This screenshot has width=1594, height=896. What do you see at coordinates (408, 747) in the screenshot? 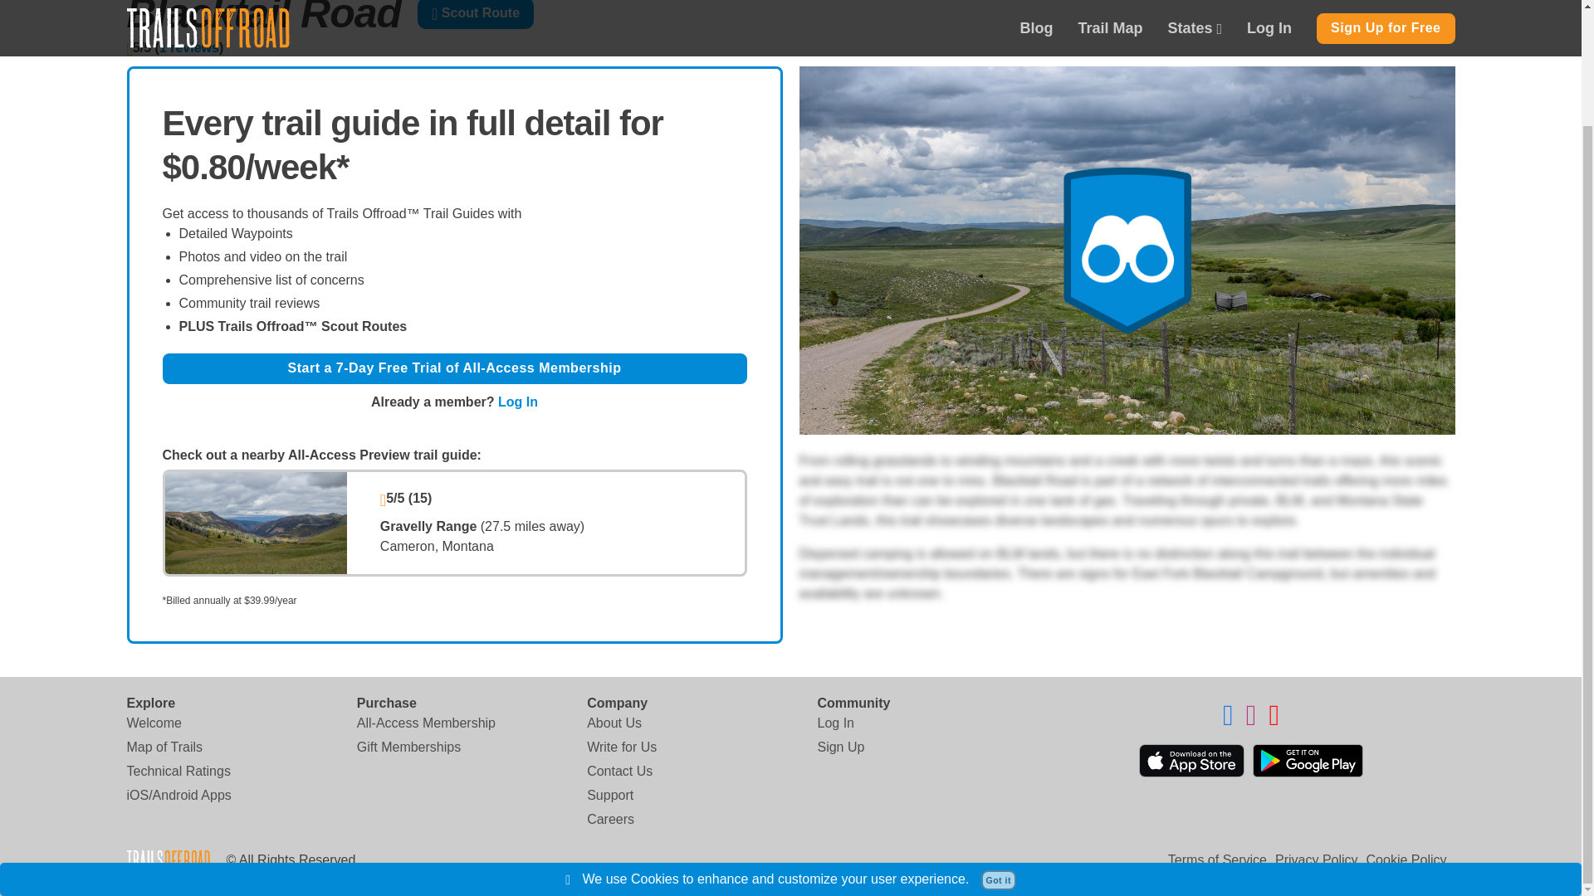
I see `Gift Memberships` at bounding box center [408, 747].